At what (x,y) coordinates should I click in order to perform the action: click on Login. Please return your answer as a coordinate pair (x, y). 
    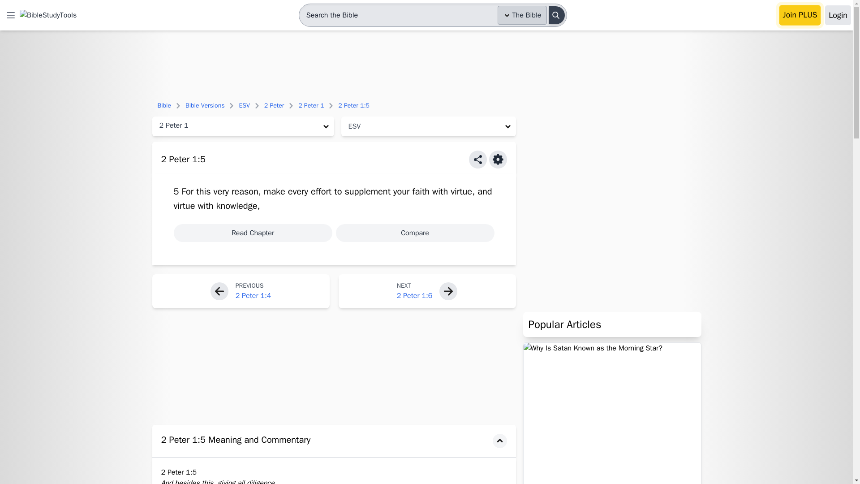
    Looking at the image, I should click on (838, 15).